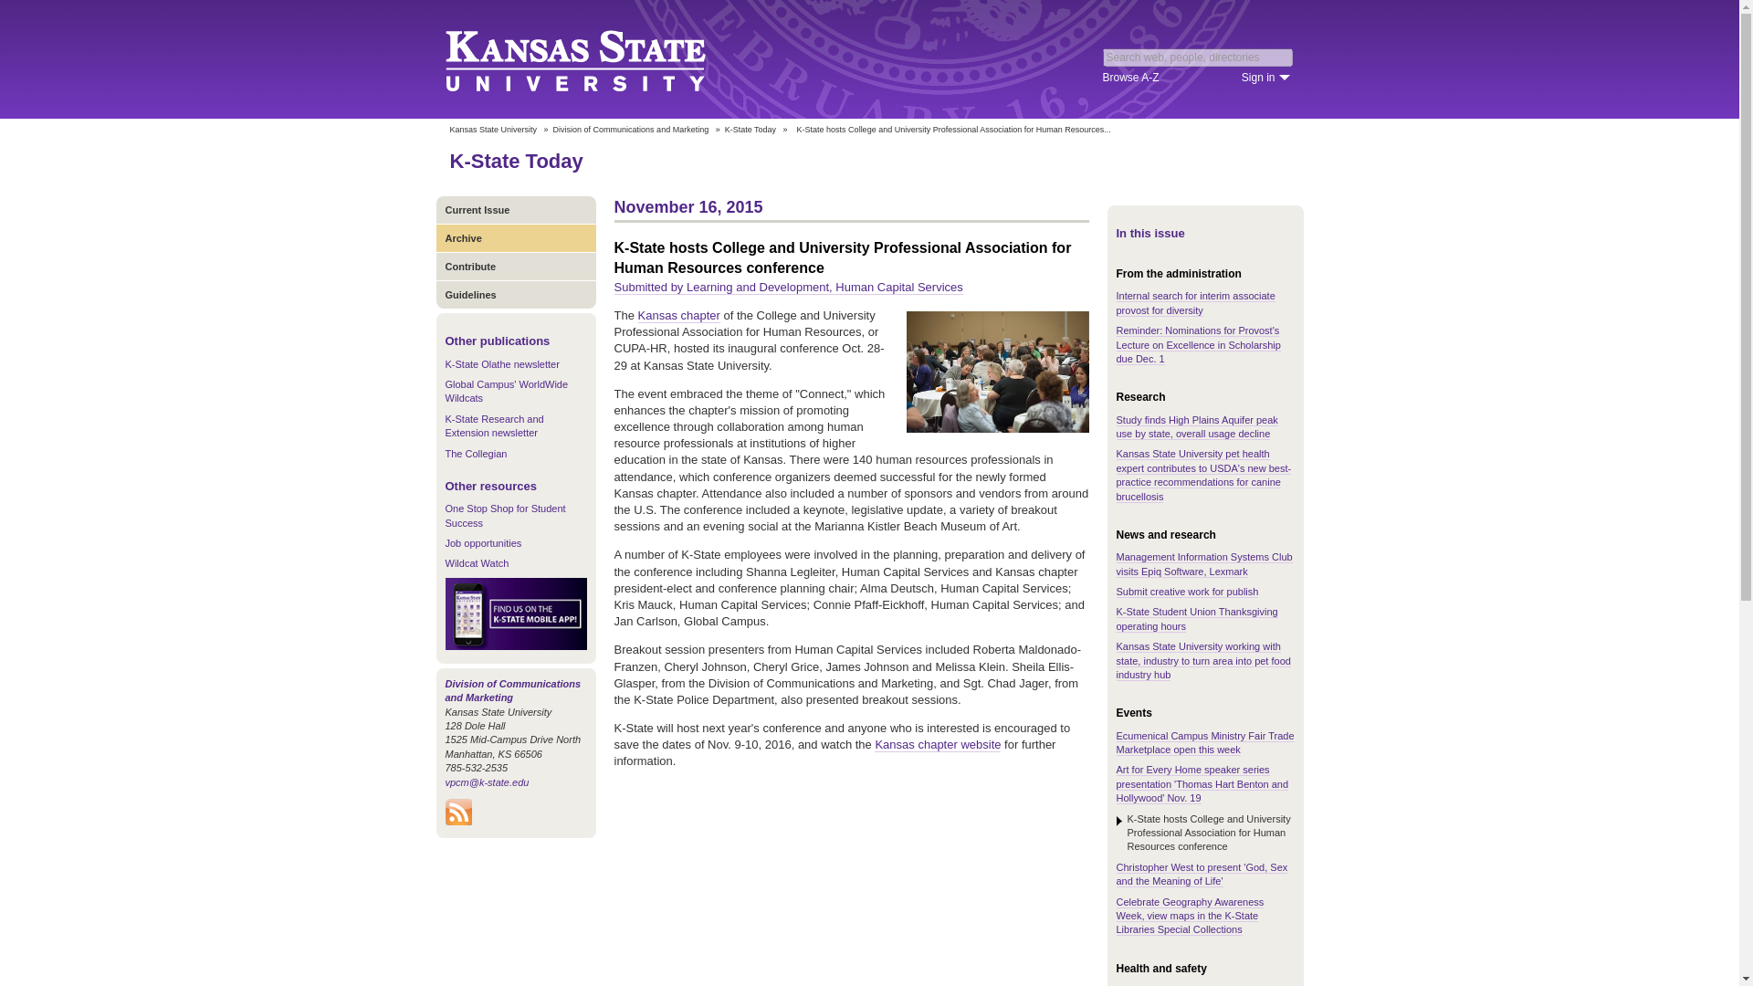  I want to click on Internal search for interim associate provost for diversity, so click(1194, 302).